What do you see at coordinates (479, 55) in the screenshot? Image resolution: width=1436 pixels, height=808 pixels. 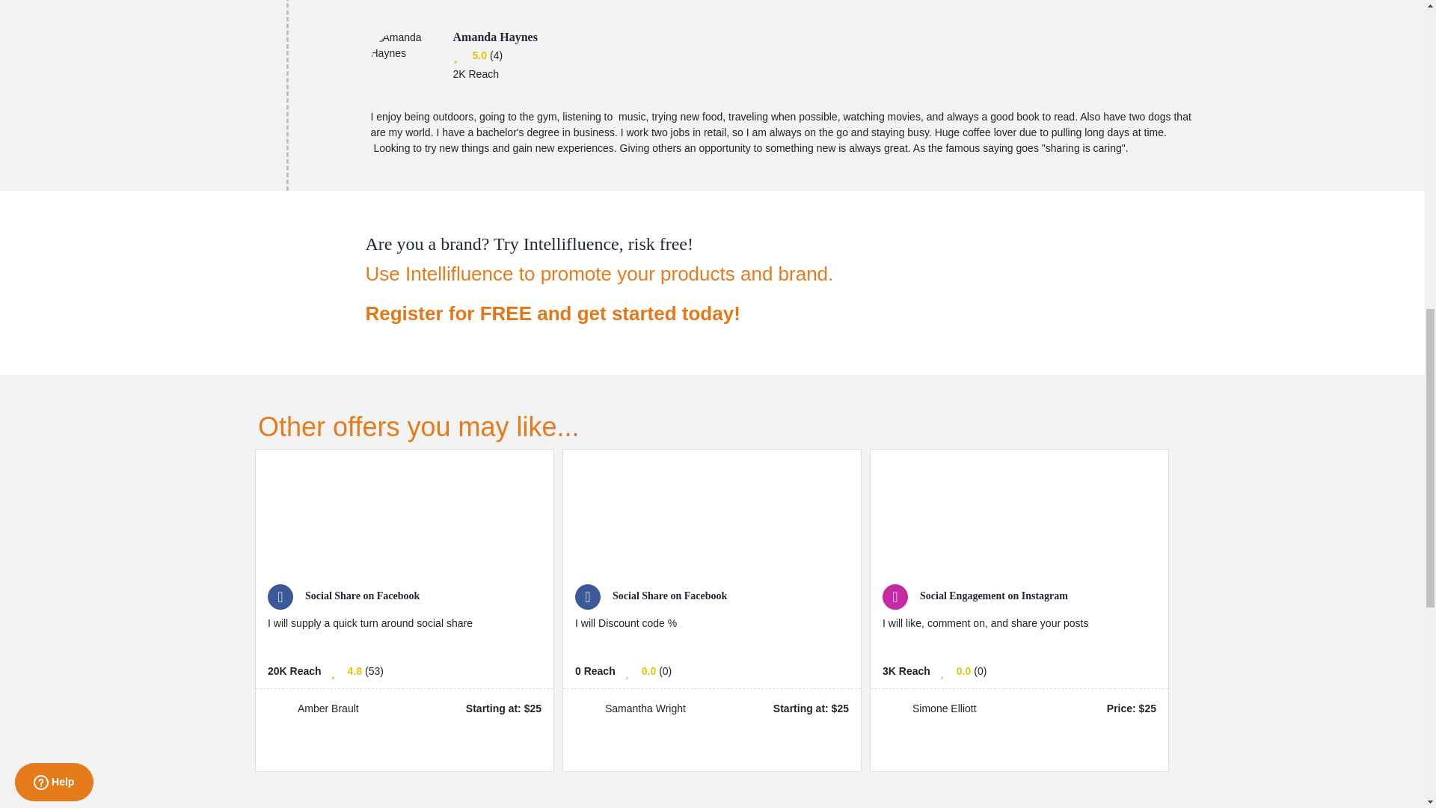 I see `Star rating out of 5` at bounding box center [479, 55].